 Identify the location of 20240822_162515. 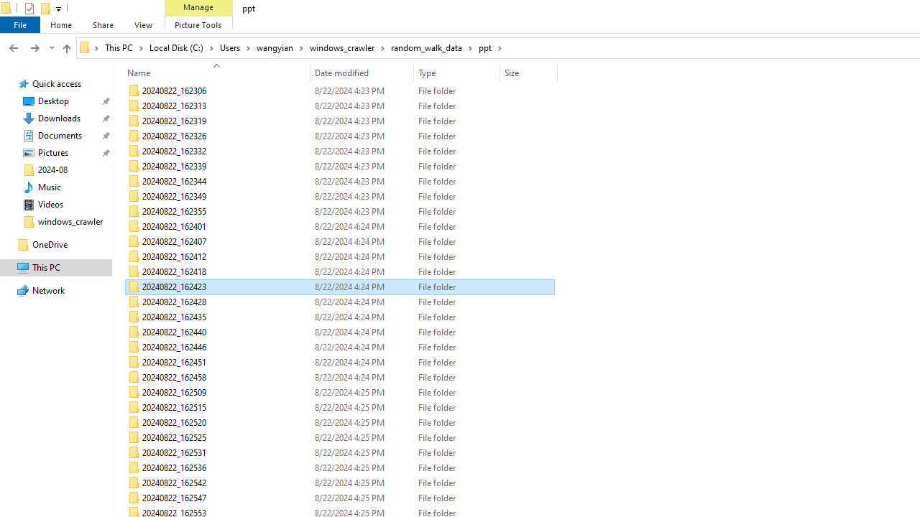
(339, 408).